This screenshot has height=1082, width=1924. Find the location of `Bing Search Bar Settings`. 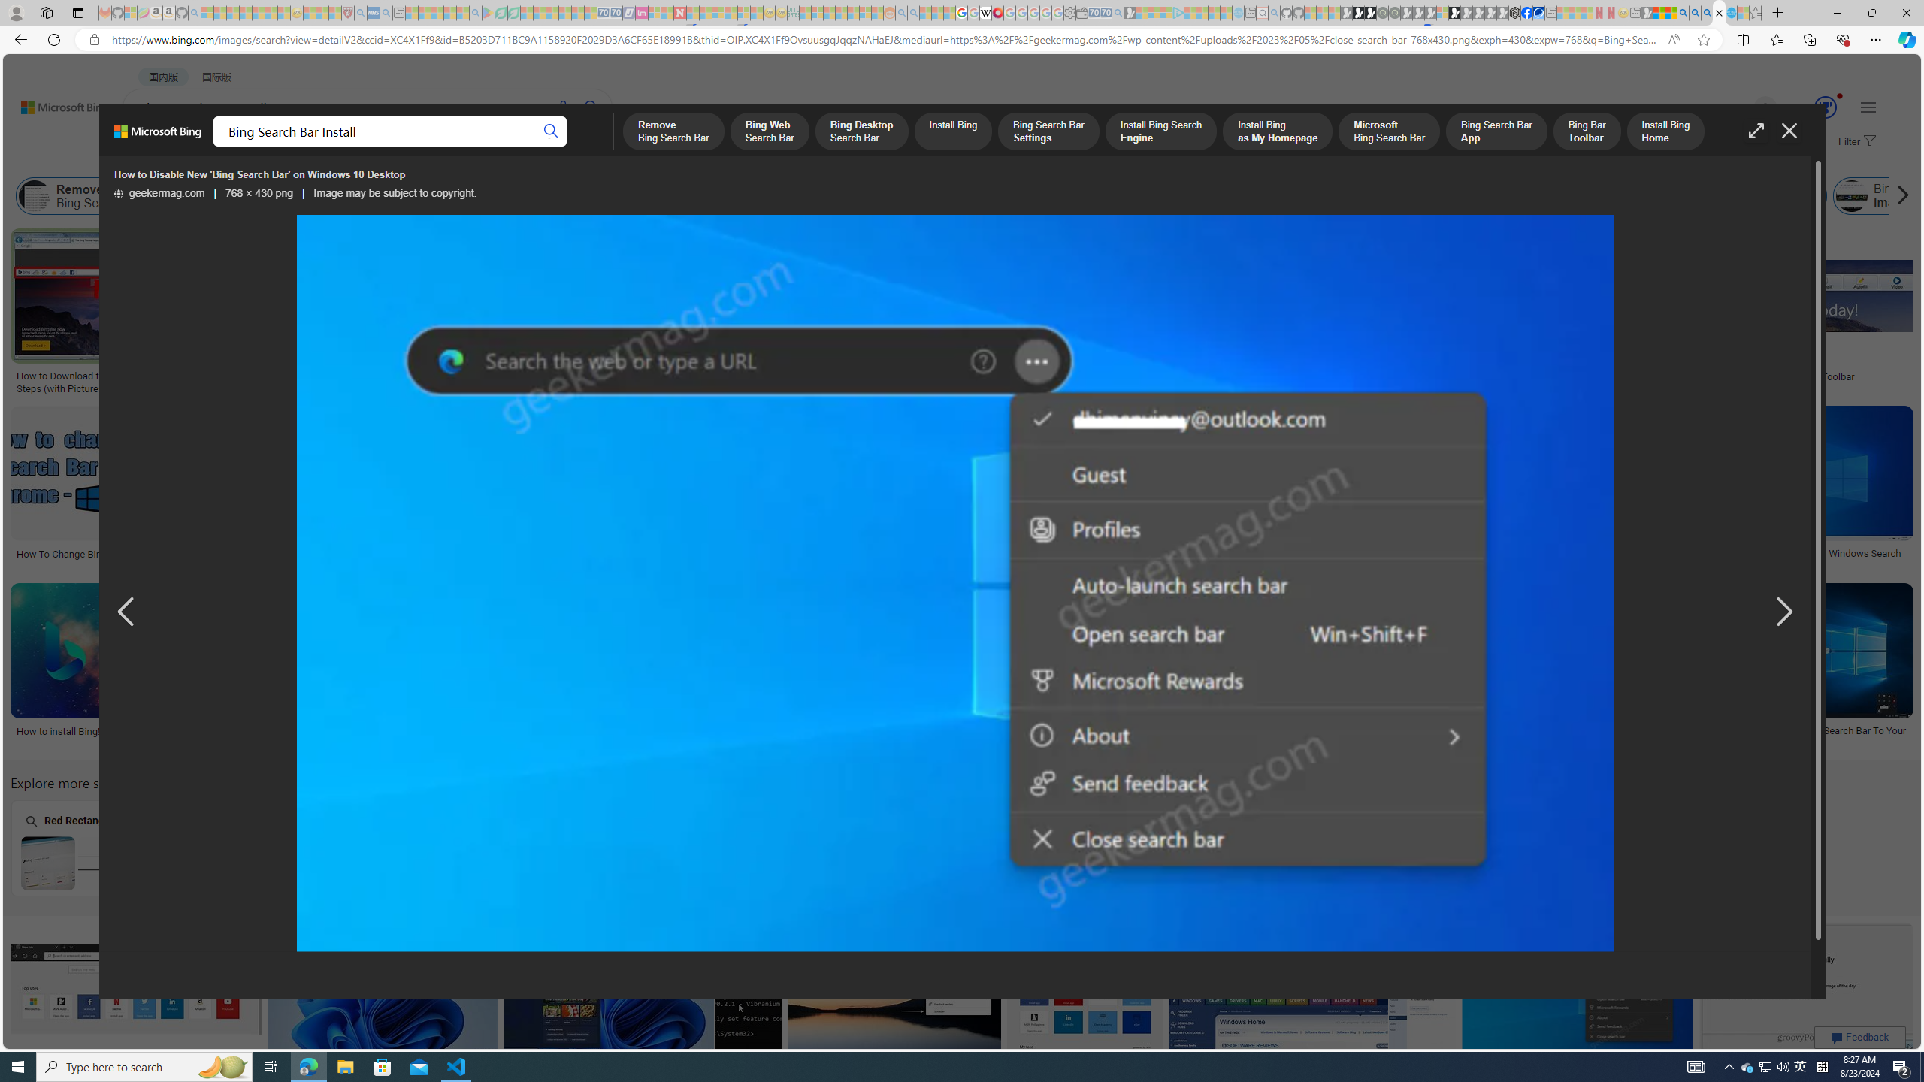

Bing Search Bar Settings is located at coordinates (568, 196).